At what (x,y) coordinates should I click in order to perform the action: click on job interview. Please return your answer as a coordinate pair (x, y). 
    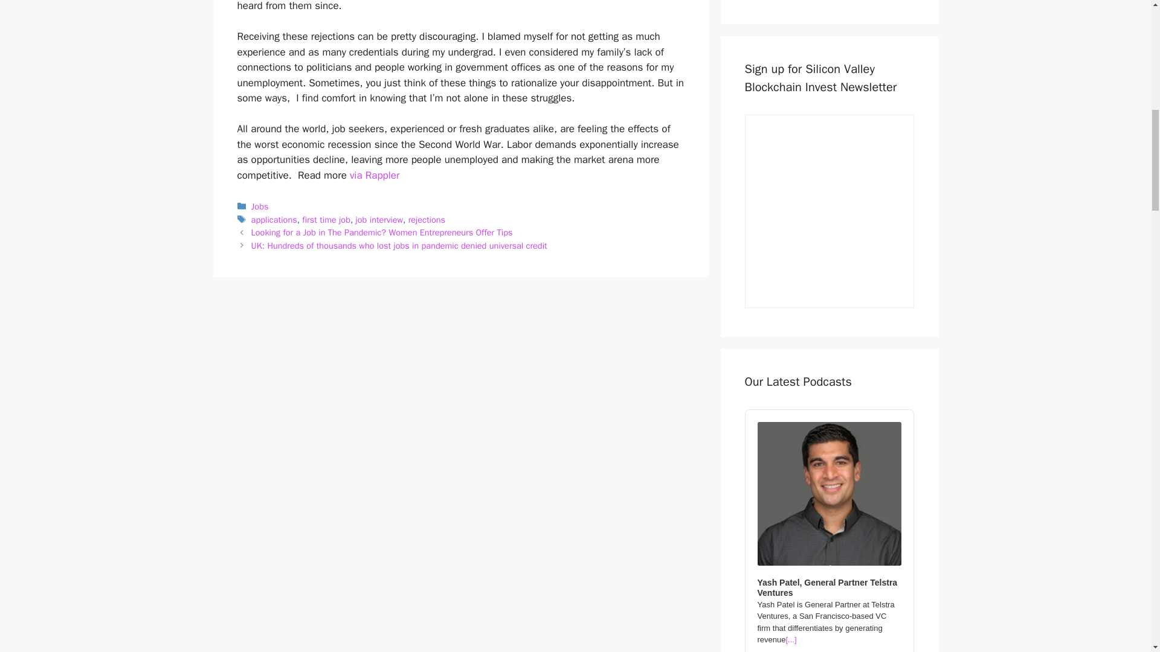
    Looking at the image, I should click on (379, 220).